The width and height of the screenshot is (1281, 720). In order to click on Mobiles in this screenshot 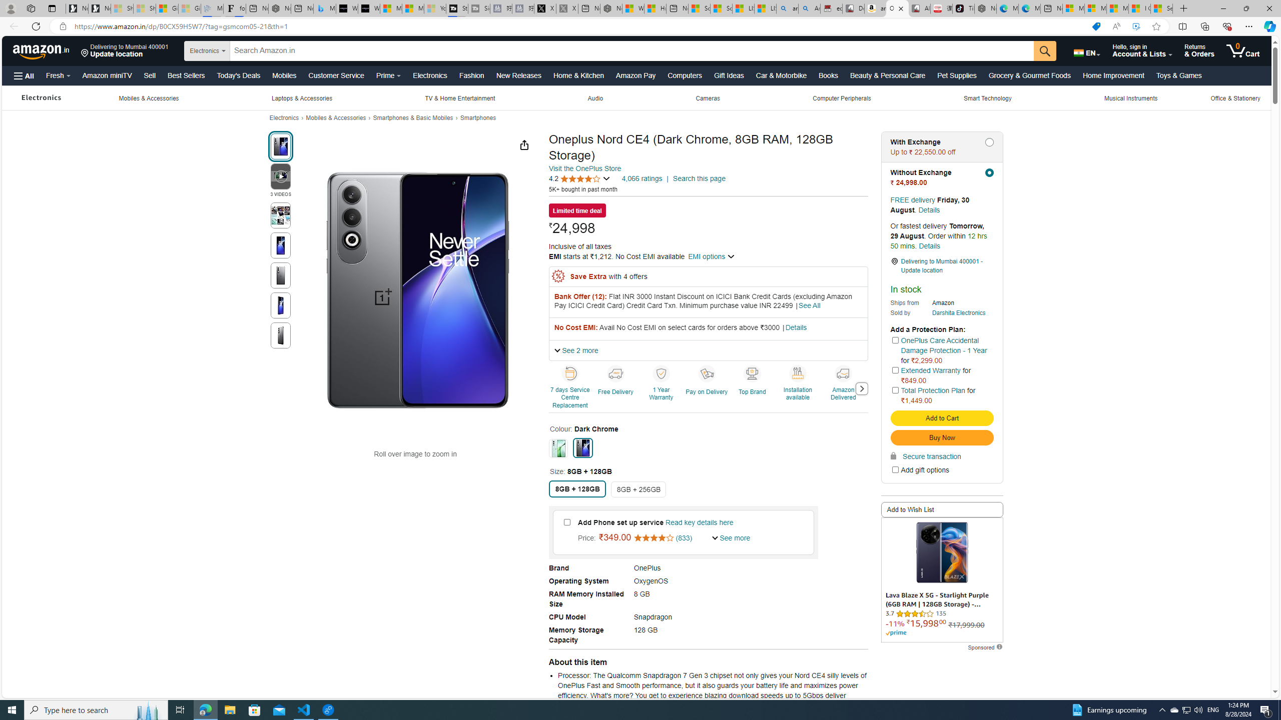, I will do `click(284, 75)`.